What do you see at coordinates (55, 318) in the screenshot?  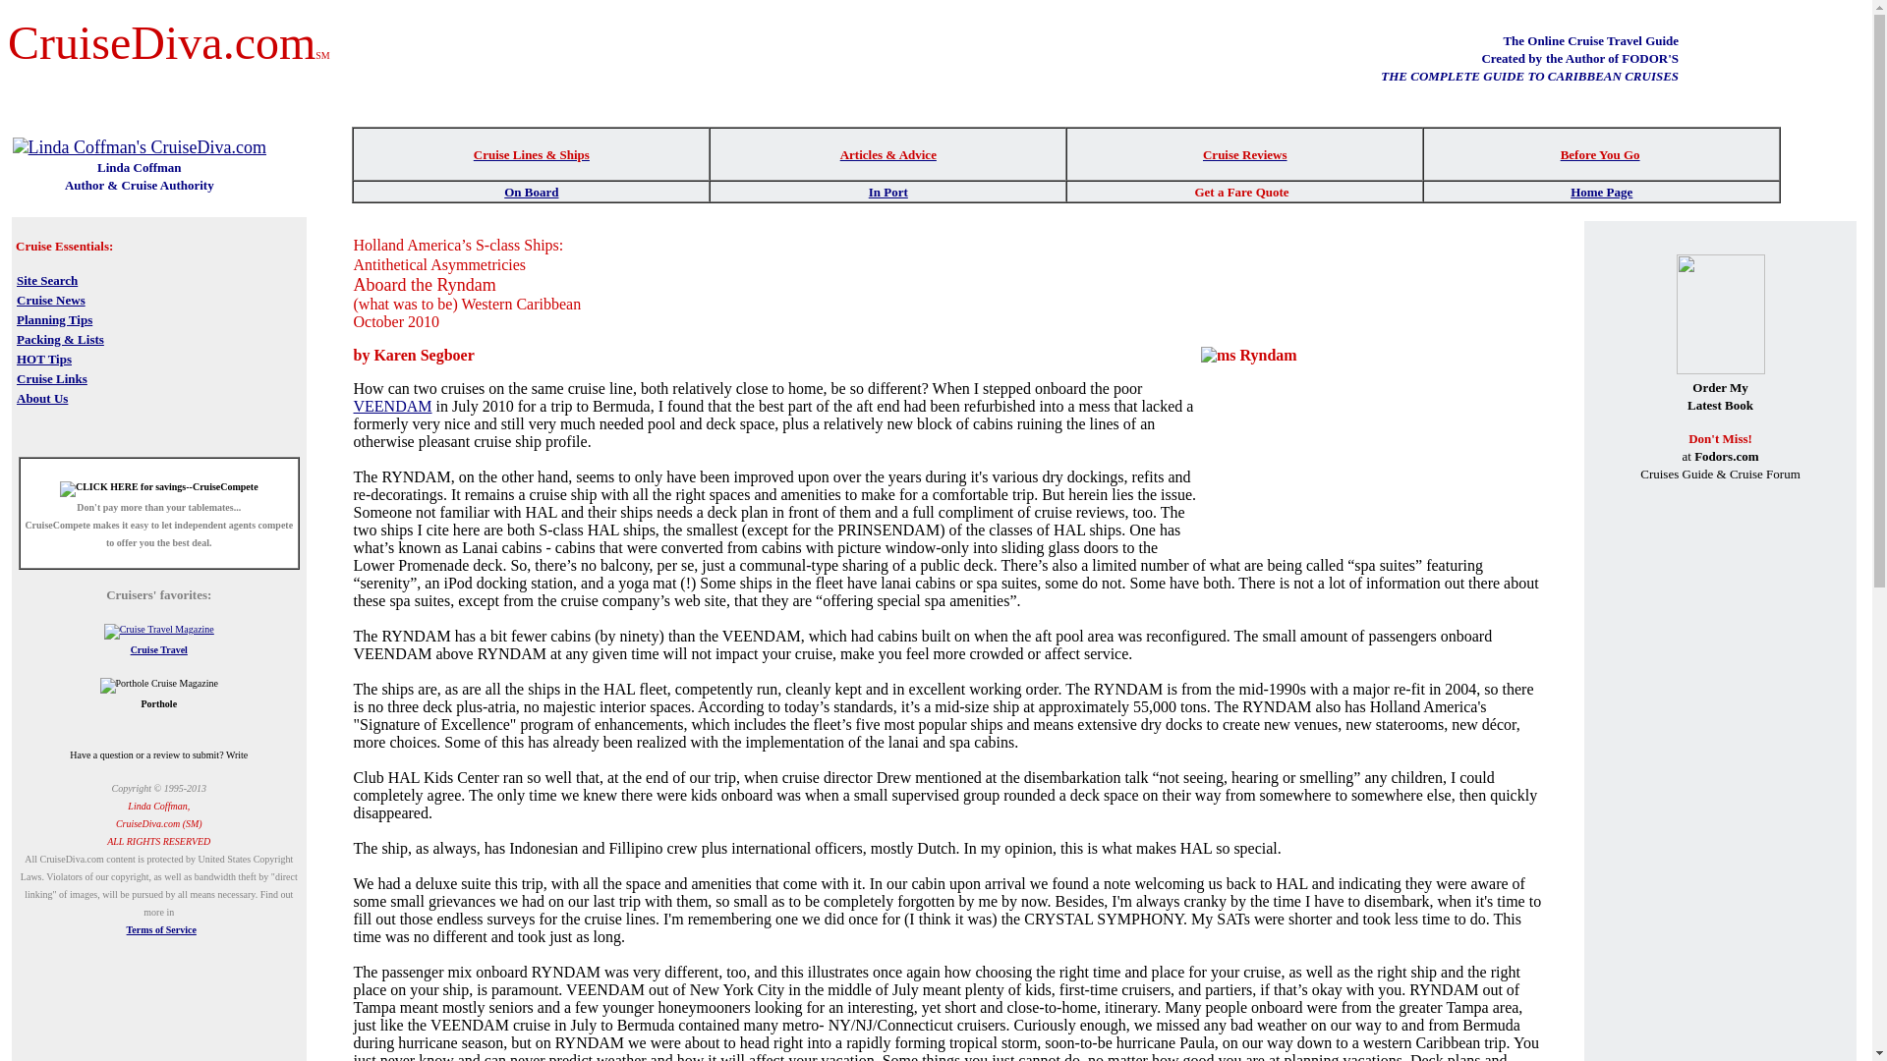 I see `Planning Tips` at bounding box center [55, 318].